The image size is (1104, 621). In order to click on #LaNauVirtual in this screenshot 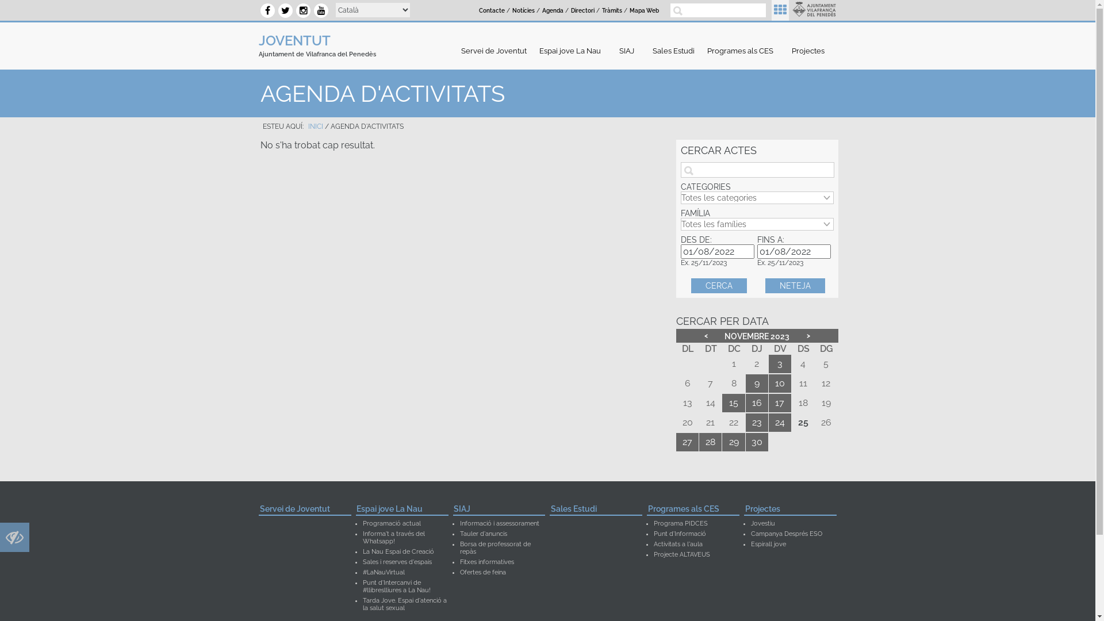, I will do `click(384, 573)`.